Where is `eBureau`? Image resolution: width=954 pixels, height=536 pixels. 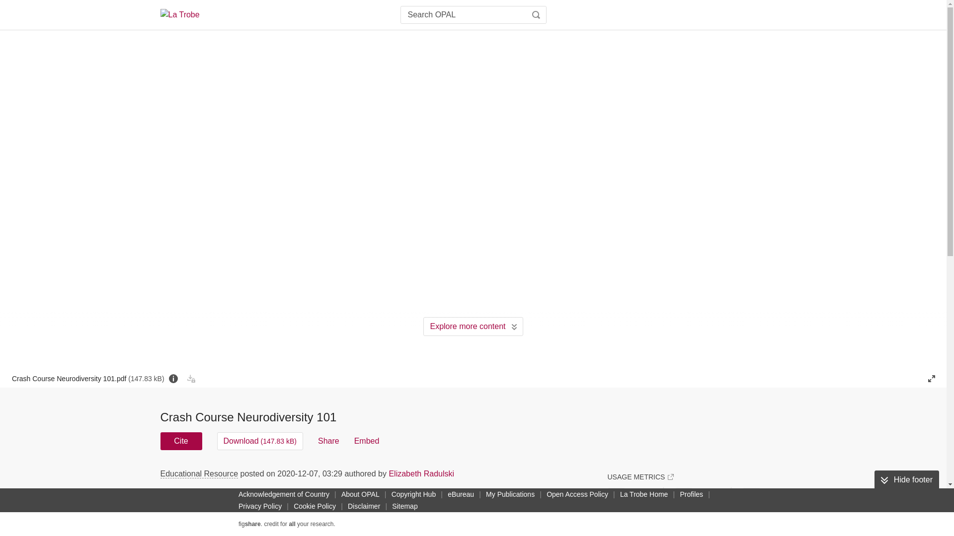 eBureau is located at coordinates (461, 494).